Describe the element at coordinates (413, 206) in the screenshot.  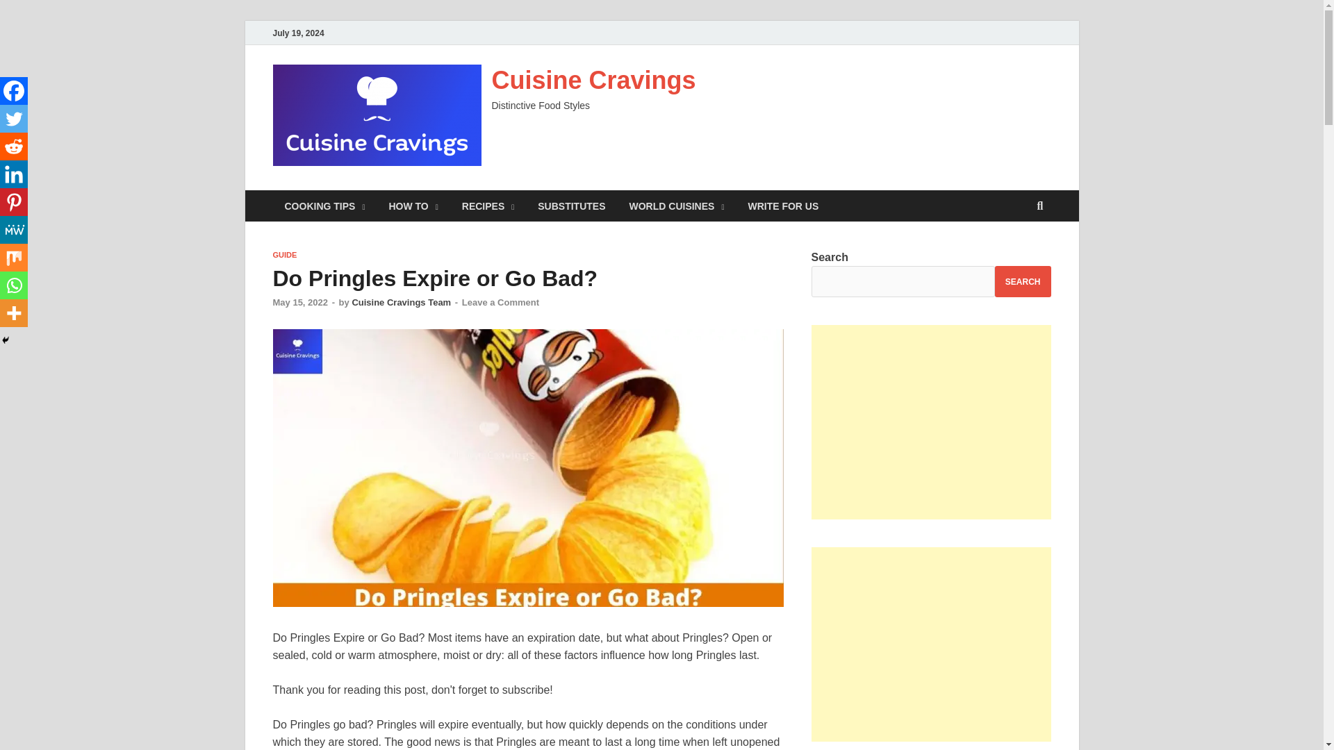
I see `HOW TO` at that location.